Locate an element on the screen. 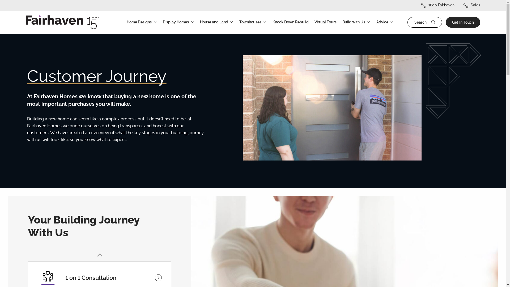 The width and height of the screenshot is (510, 287). Search is located at coordinates (390, 22).